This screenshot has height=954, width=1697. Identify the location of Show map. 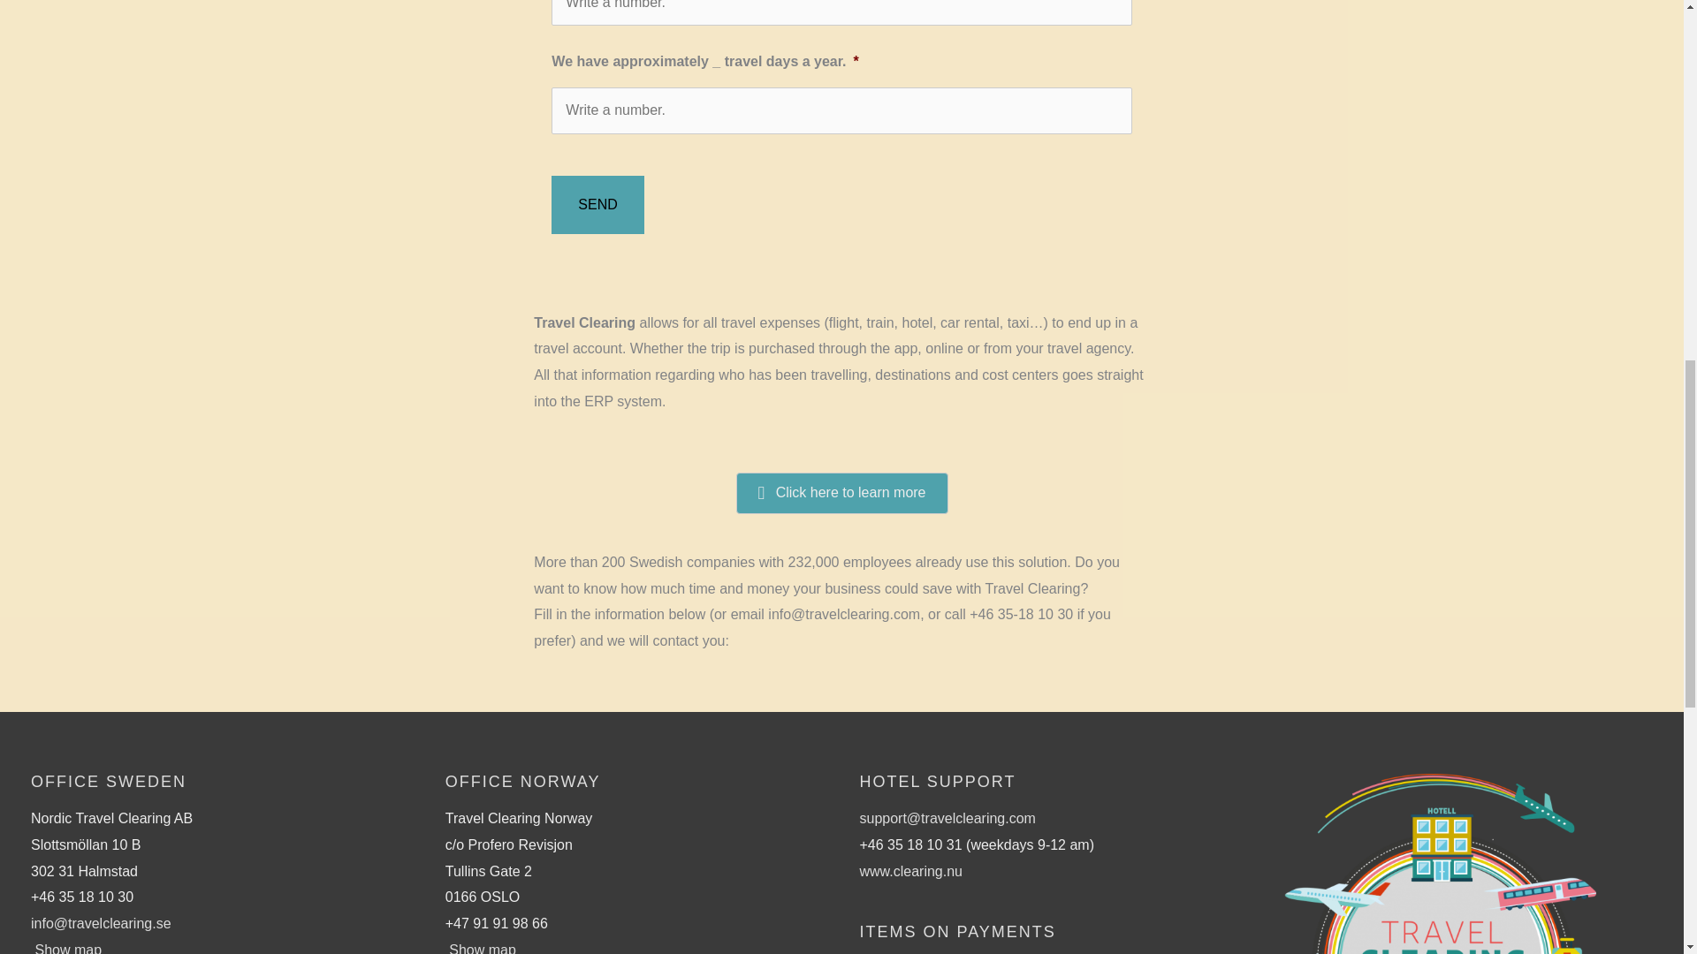
(483, 949).